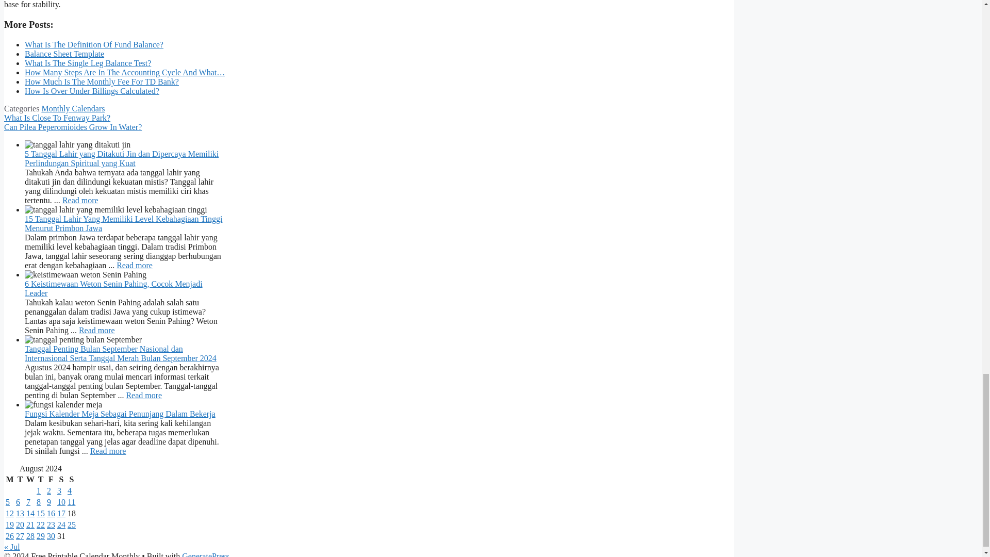 Image resolution: width=990 pixels, height=557 pixels. Describe the element at coordinates (64, 54) in the screenshot. I see `Balance Sheet Template` at that location.